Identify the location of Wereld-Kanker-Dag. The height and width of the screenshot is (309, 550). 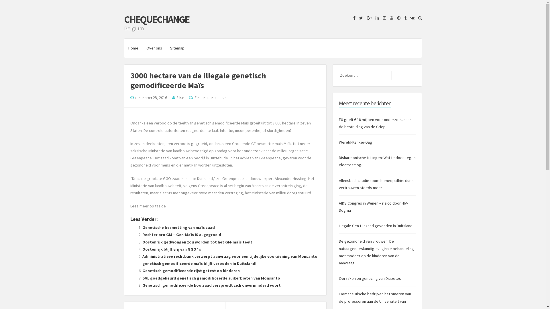
(355, 142).